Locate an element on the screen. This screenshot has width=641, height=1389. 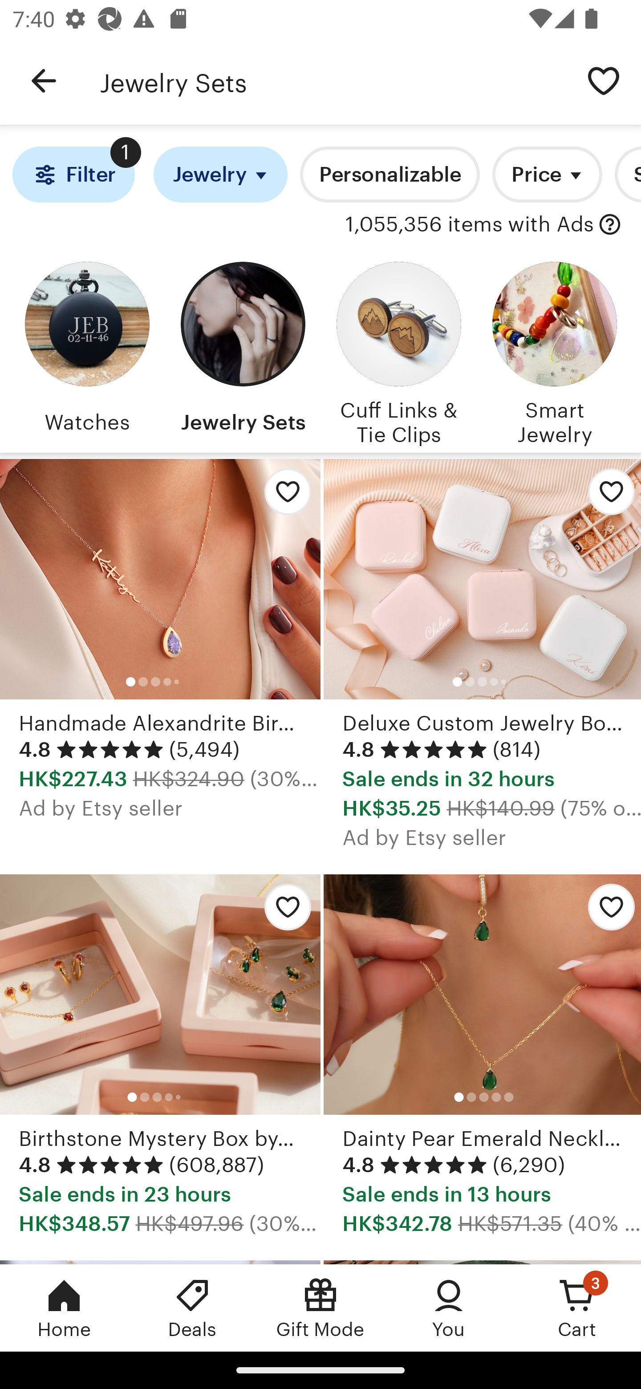
Filter is located at coordinates (73, 175).